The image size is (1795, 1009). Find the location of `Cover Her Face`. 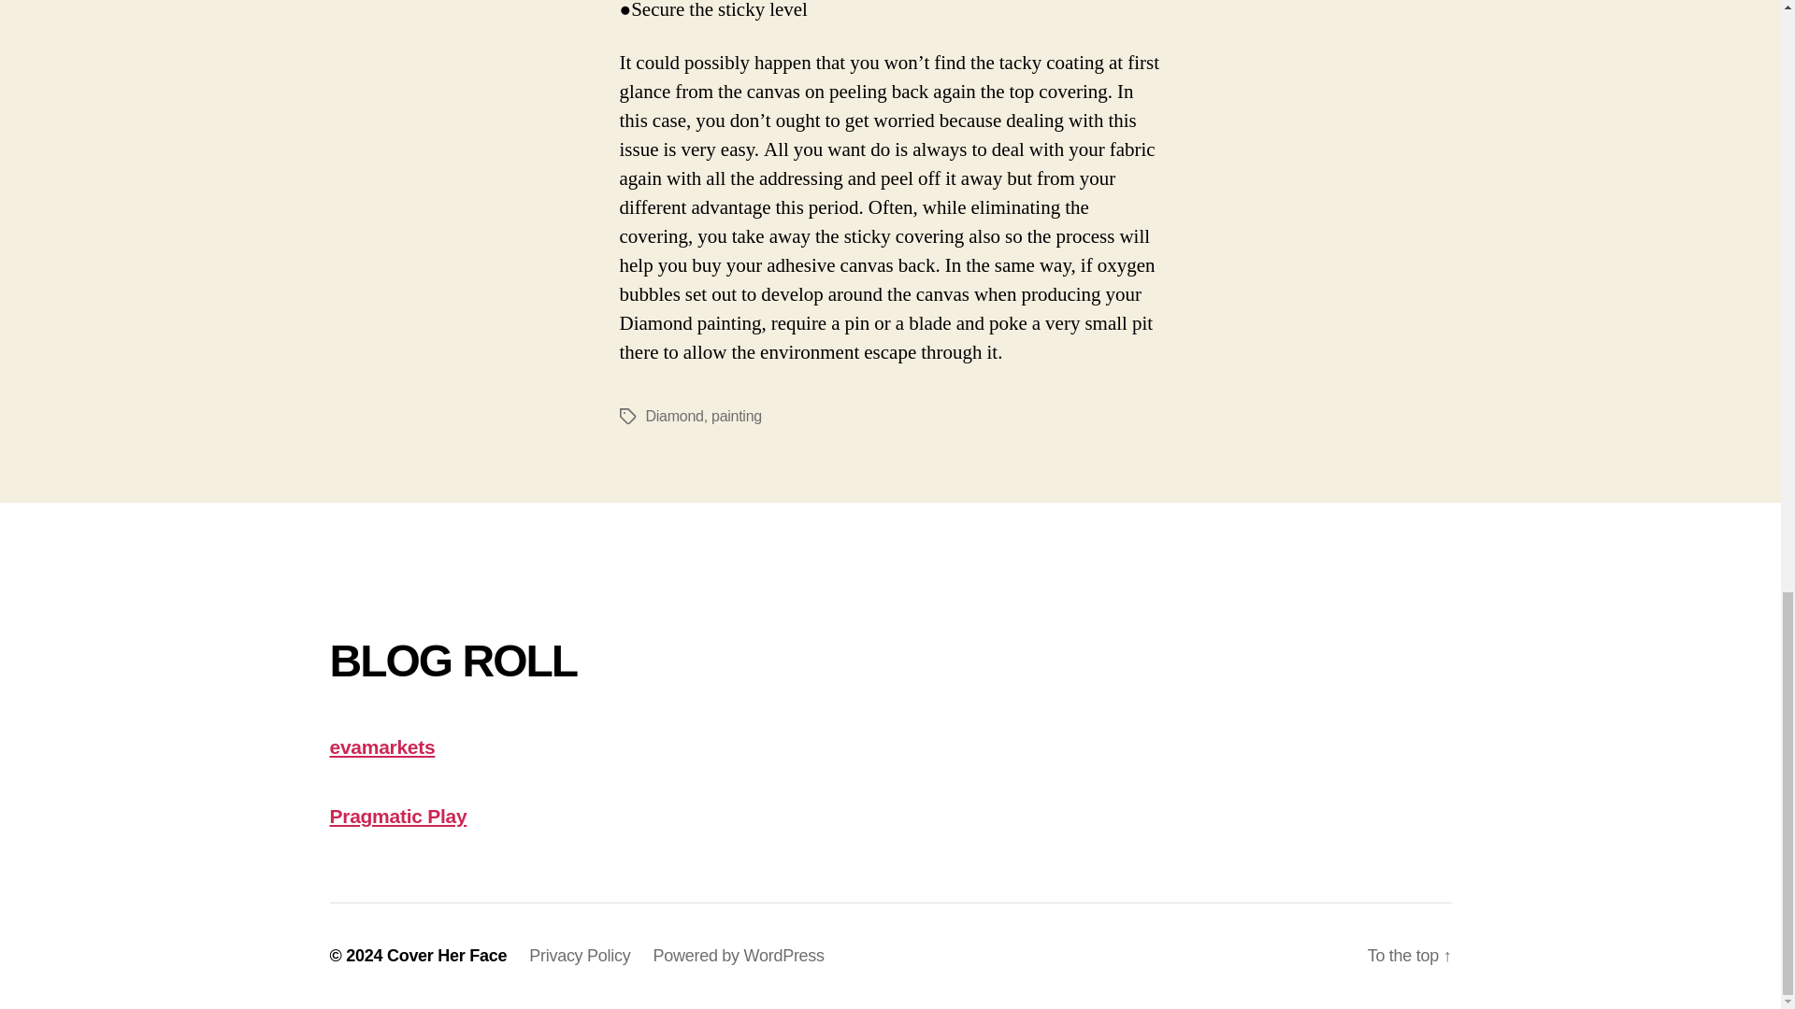

Cover Her Face is located at coordinates (447, 955).